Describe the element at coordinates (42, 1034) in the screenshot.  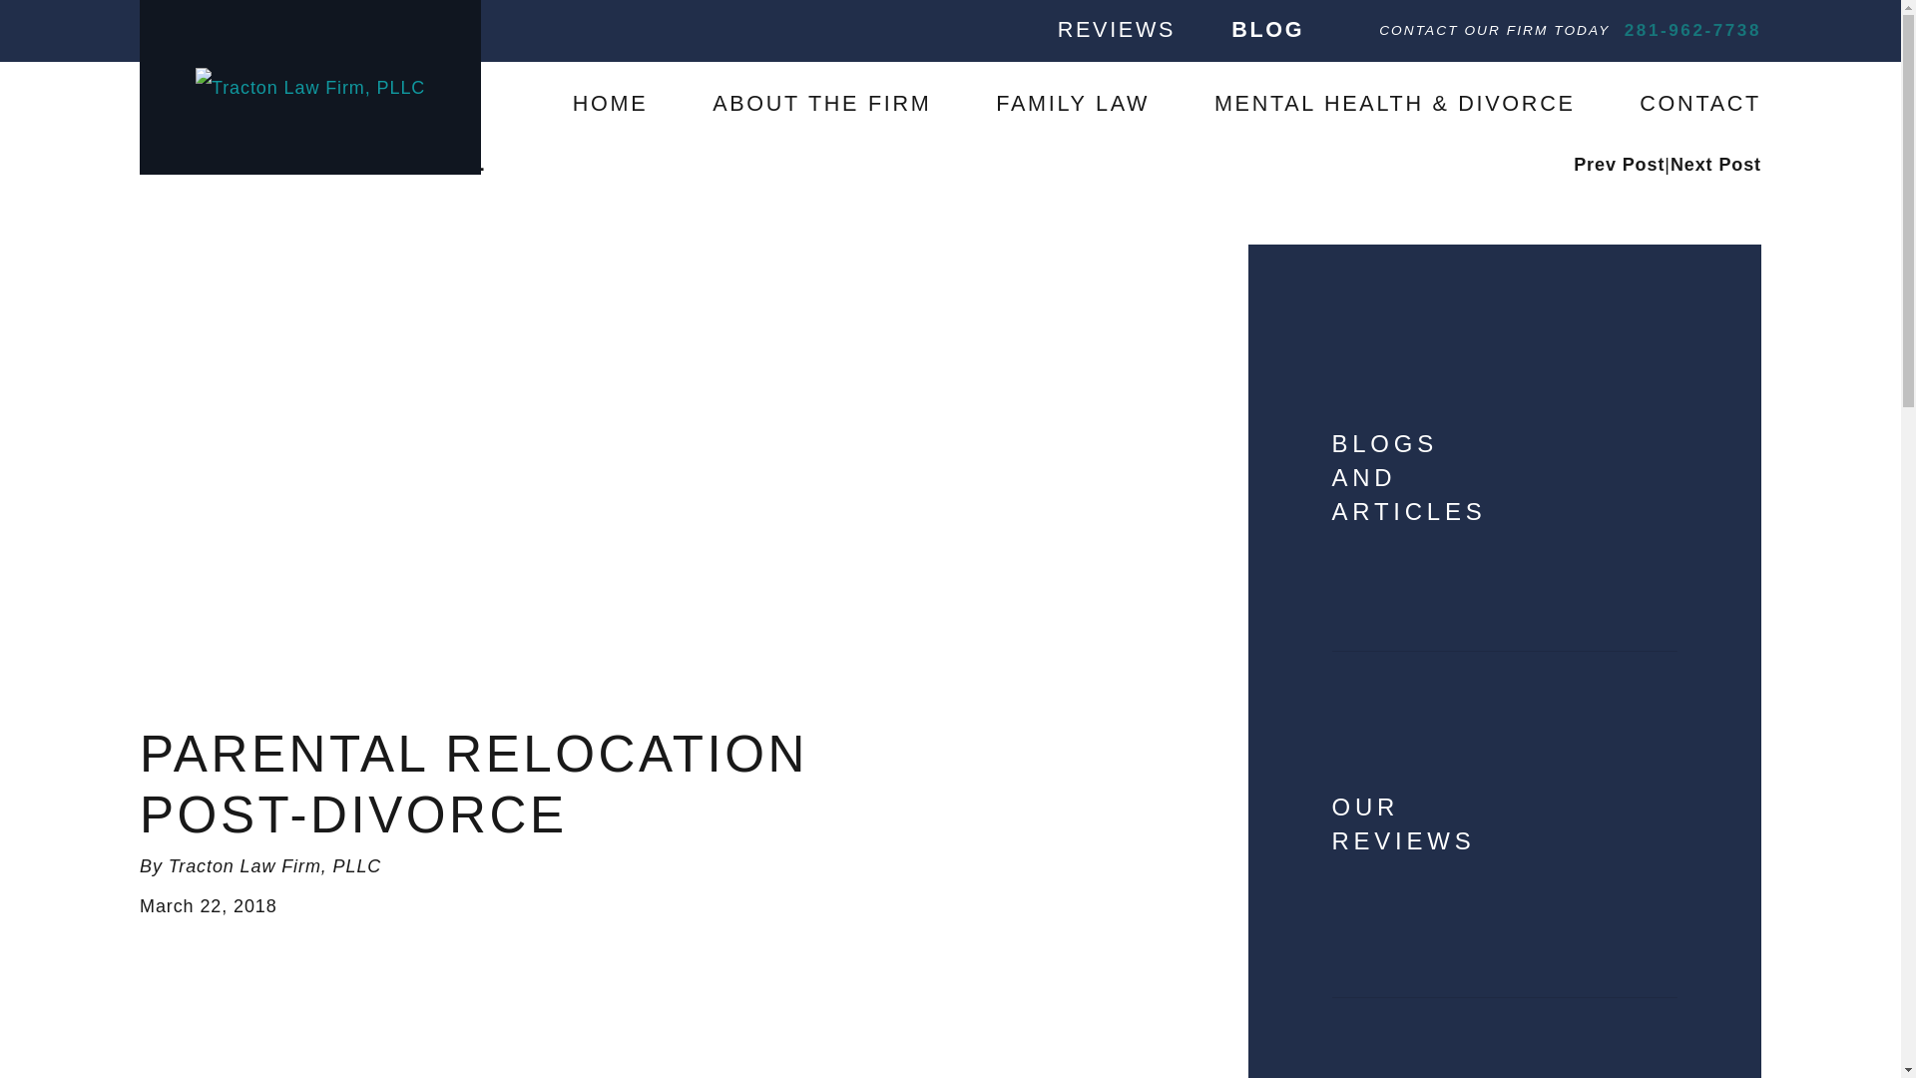
I see `Open the accessibility options menu` at that location.